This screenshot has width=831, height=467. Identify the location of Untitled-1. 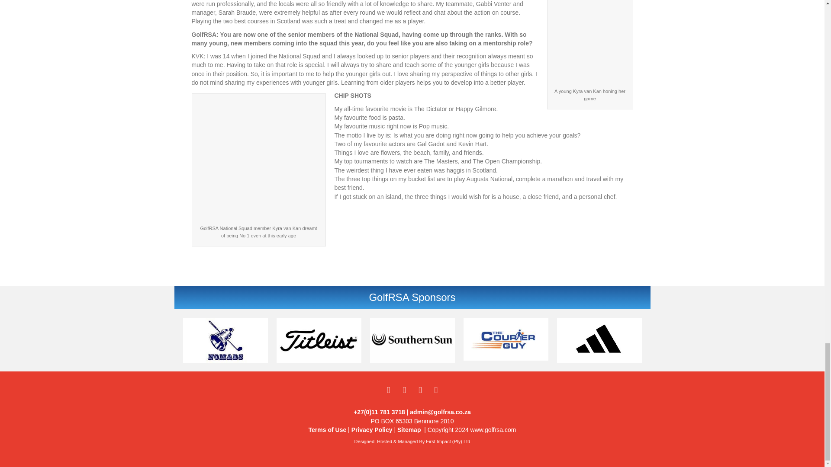
(225, 341).